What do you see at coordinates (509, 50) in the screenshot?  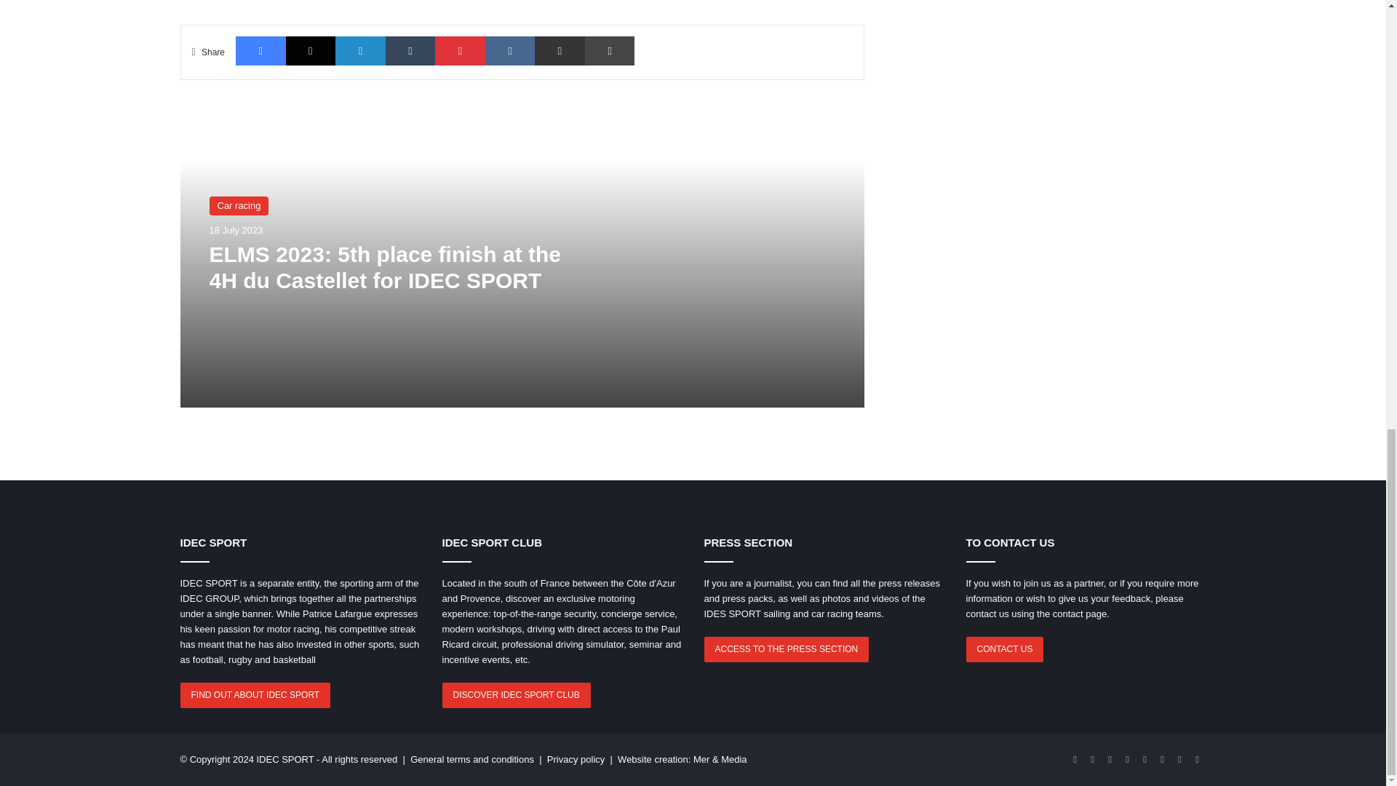 I see `VKontakte` at bounding box center [509, 50].